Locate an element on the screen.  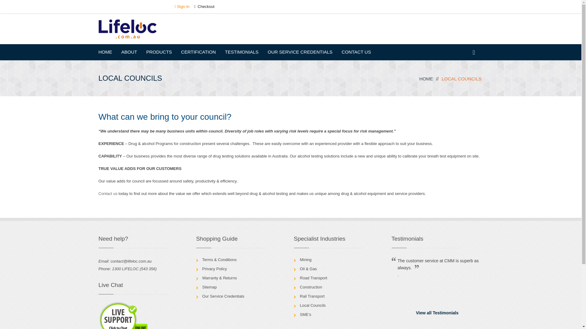
Construction is located at coordinates (311, 287).